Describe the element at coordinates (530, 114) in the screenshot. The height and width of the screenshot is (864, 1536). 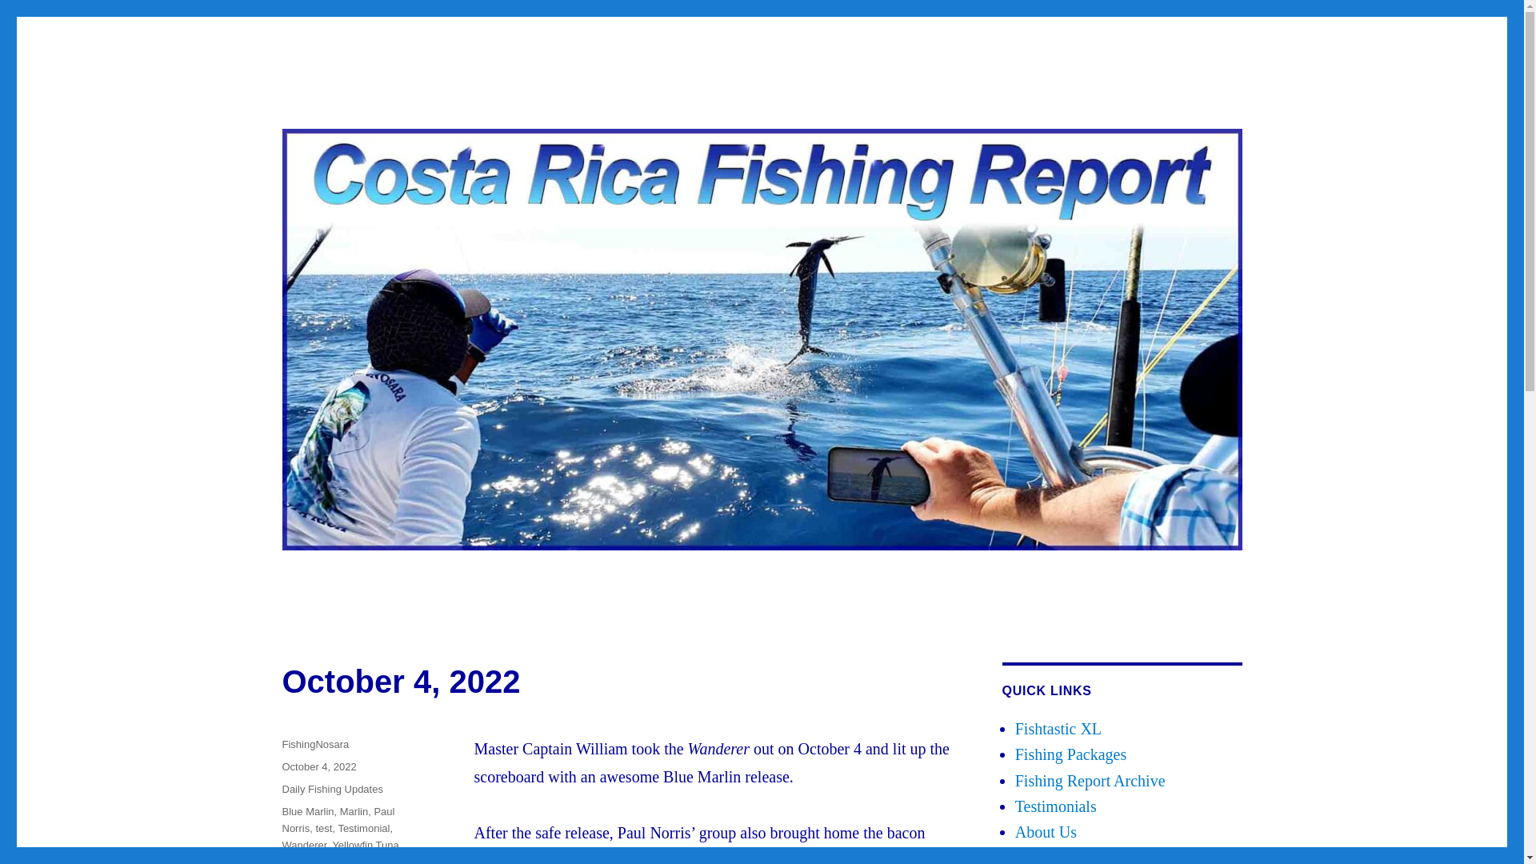
I see `Costa Rica Fishing Report from FishingNosara` at that location.